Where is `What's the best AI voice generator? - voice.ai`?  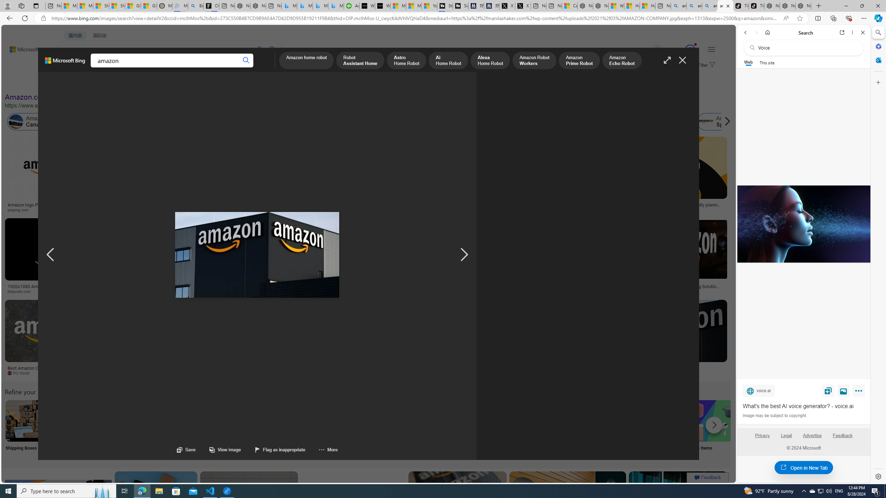 What's the best AI voice generator? - voice.ai is located at coordinates (803, 224).